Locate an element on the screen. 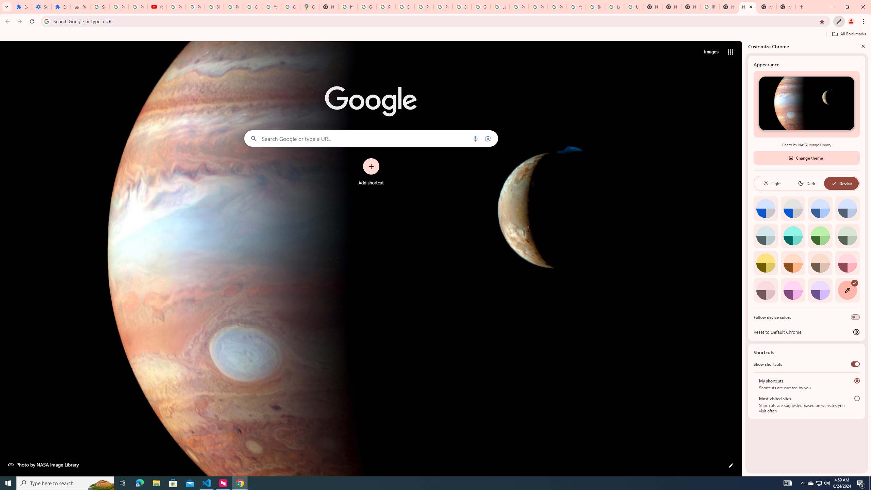 This screenshot has width=871, height=490. Sign in - Google Accounts is located at coordinates (214, 7).